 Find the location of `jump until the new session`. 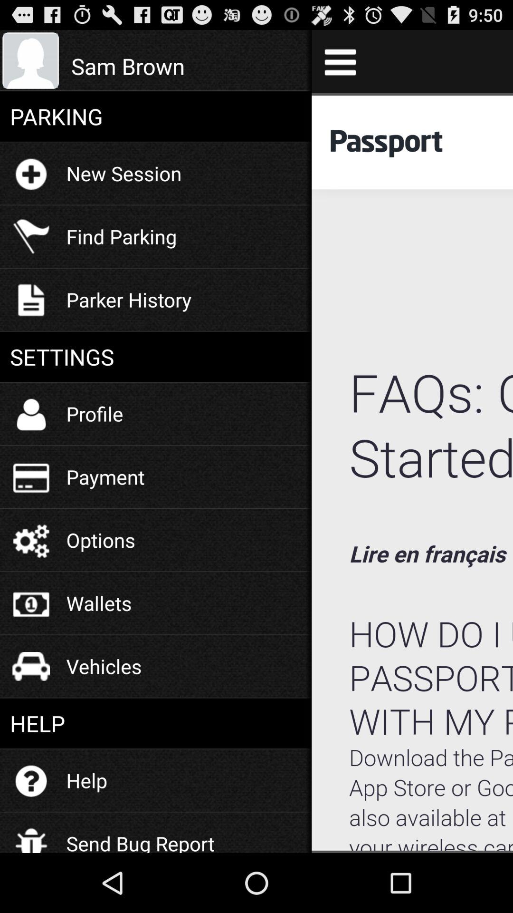

jump until the new session is located at coordinates (123, 173).